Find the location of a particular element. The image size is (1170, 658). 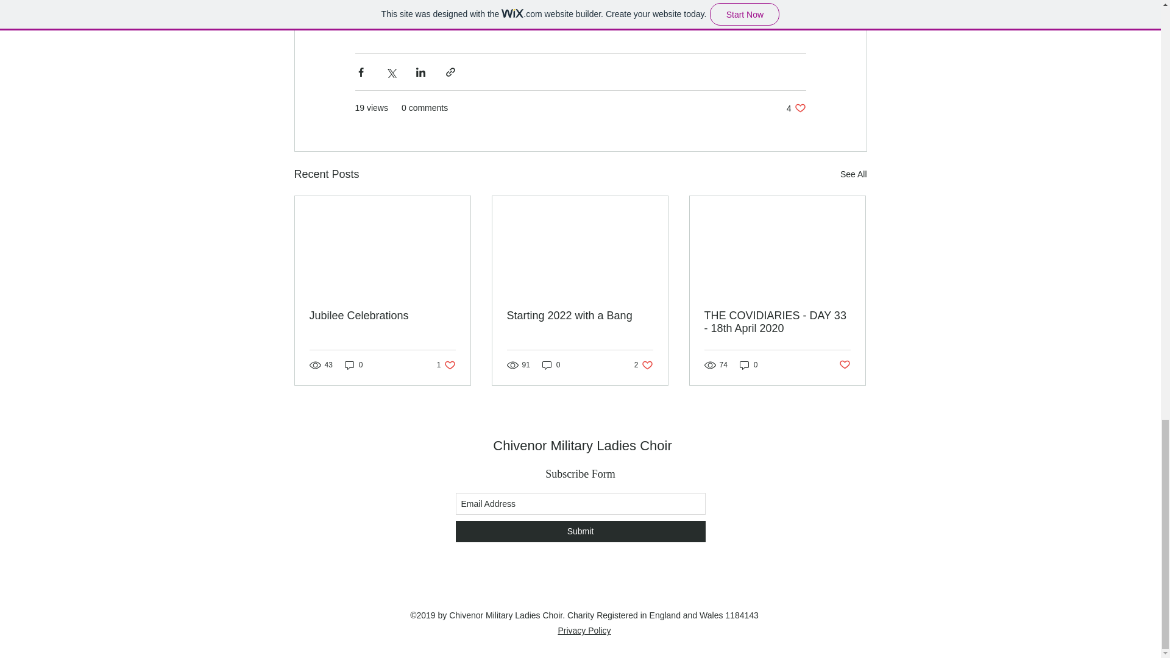

THE COVIDIARIES - DAY 33 - 18th April 2020 is located at coordinates (796, 108).